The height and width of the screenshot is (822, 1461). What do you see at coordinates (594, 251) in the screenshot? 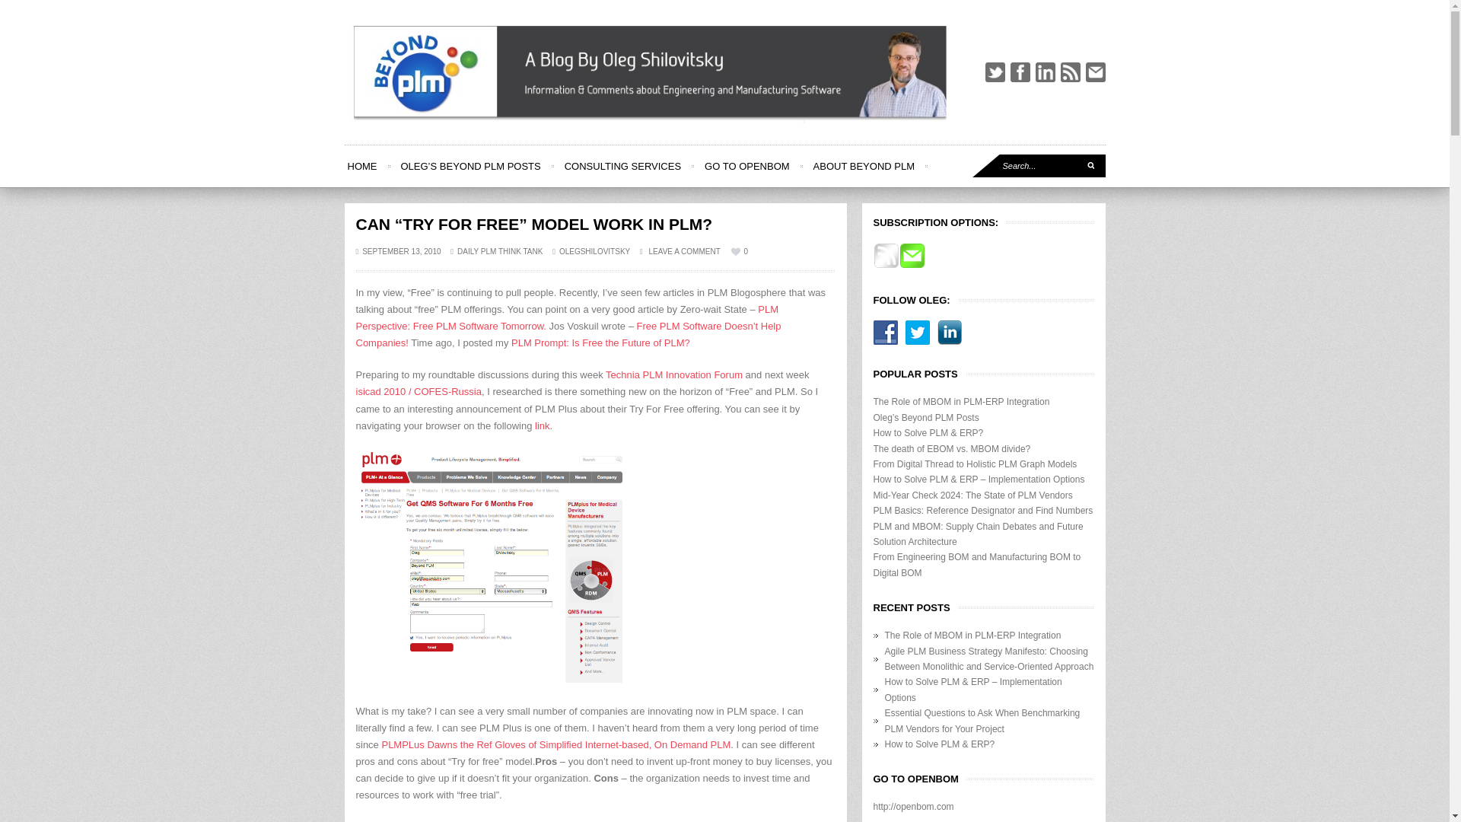
I see `OLEGSHILOVITSKY` at bounding box center [594, 251].